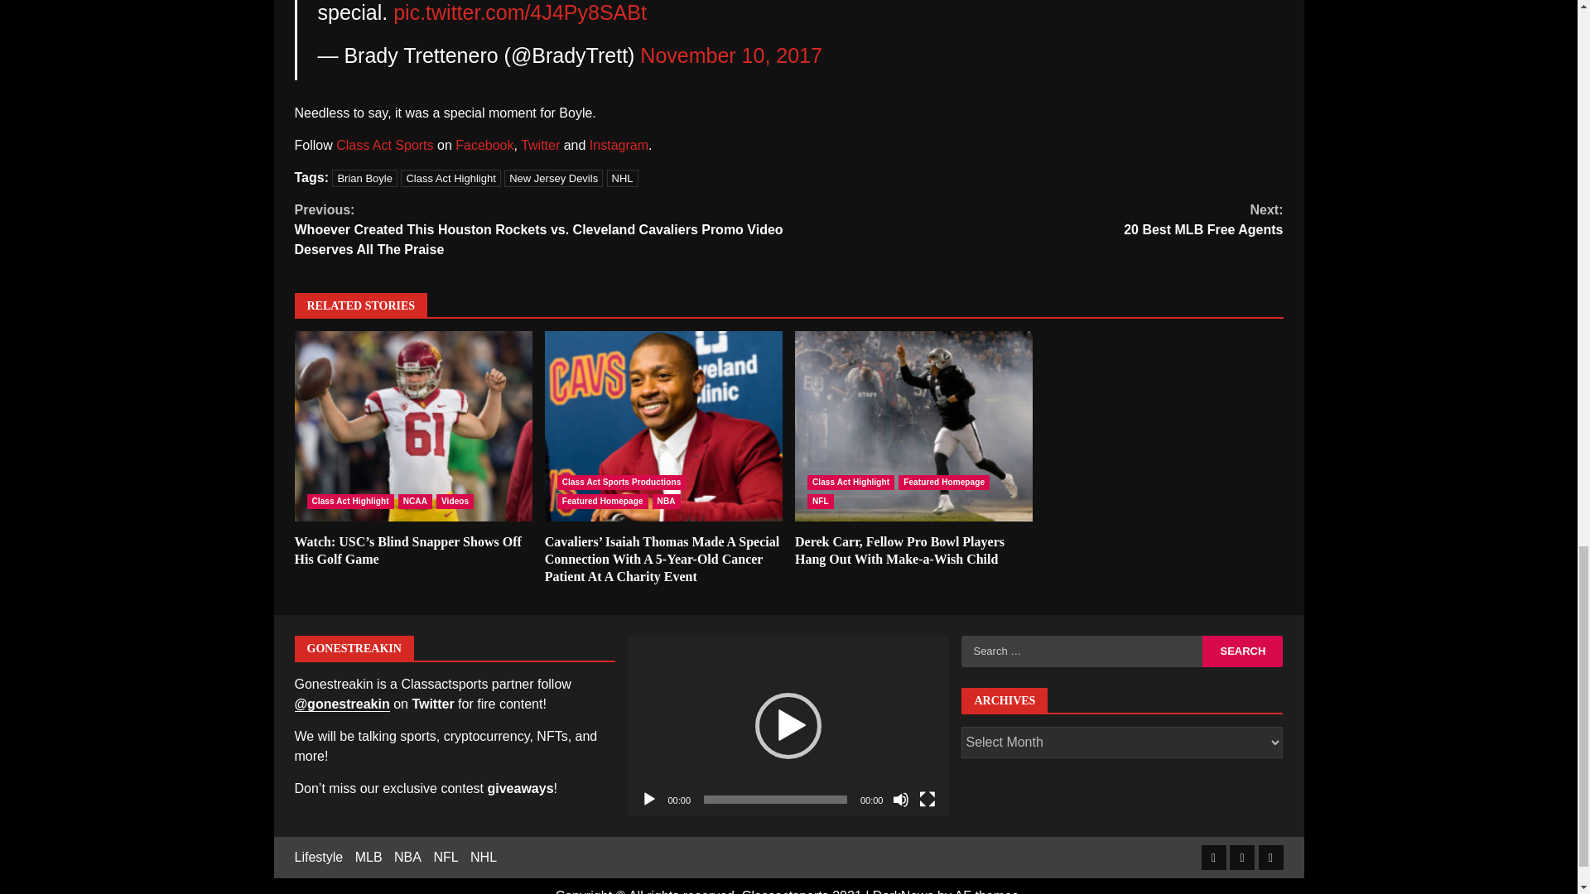 The height and width of the screenshot is (894, 1590). What do you see at coordinates (901, 800) in the screenshot?
I see `Mute` at bounding box center [901, 800].